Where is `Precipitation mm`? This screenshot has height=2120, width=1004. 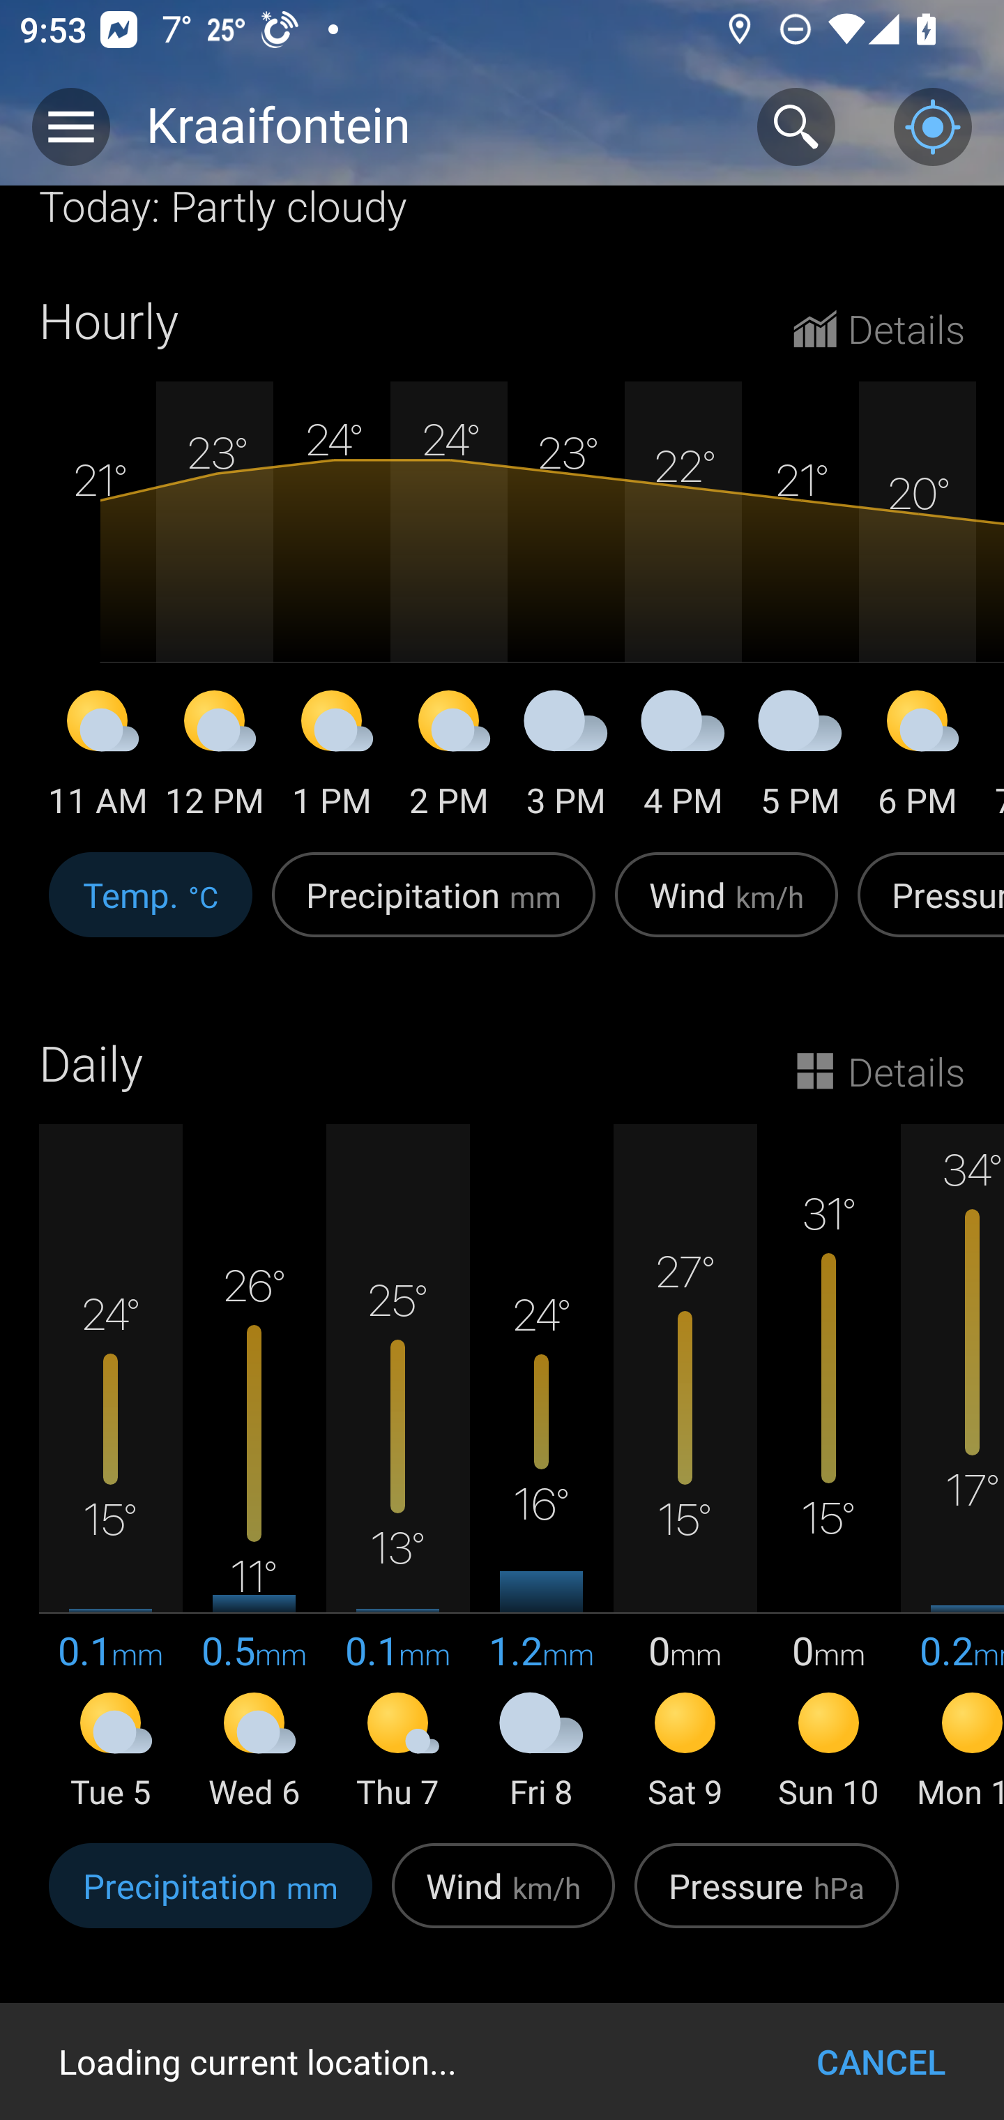 Precipitation mm is located at coordinates (211, 1900).